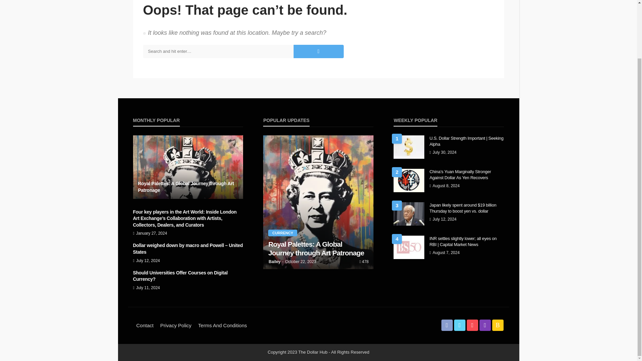 The image size is (642, 361). Describe the element at coordinates (188, 276) in the screenshot. I see `Should Universities Offer Courses on Digital Currency?` at that location.